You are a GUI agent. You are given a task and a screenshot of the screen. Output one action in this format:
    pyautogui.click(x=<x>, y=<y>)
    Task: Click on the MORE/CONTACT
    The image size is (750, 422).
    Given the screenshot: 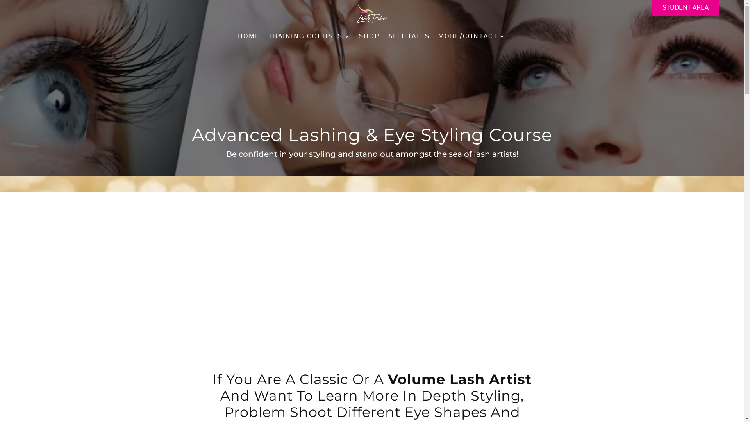 What is the action you would take?
    pyautogui.click(x=472, y=39)
    